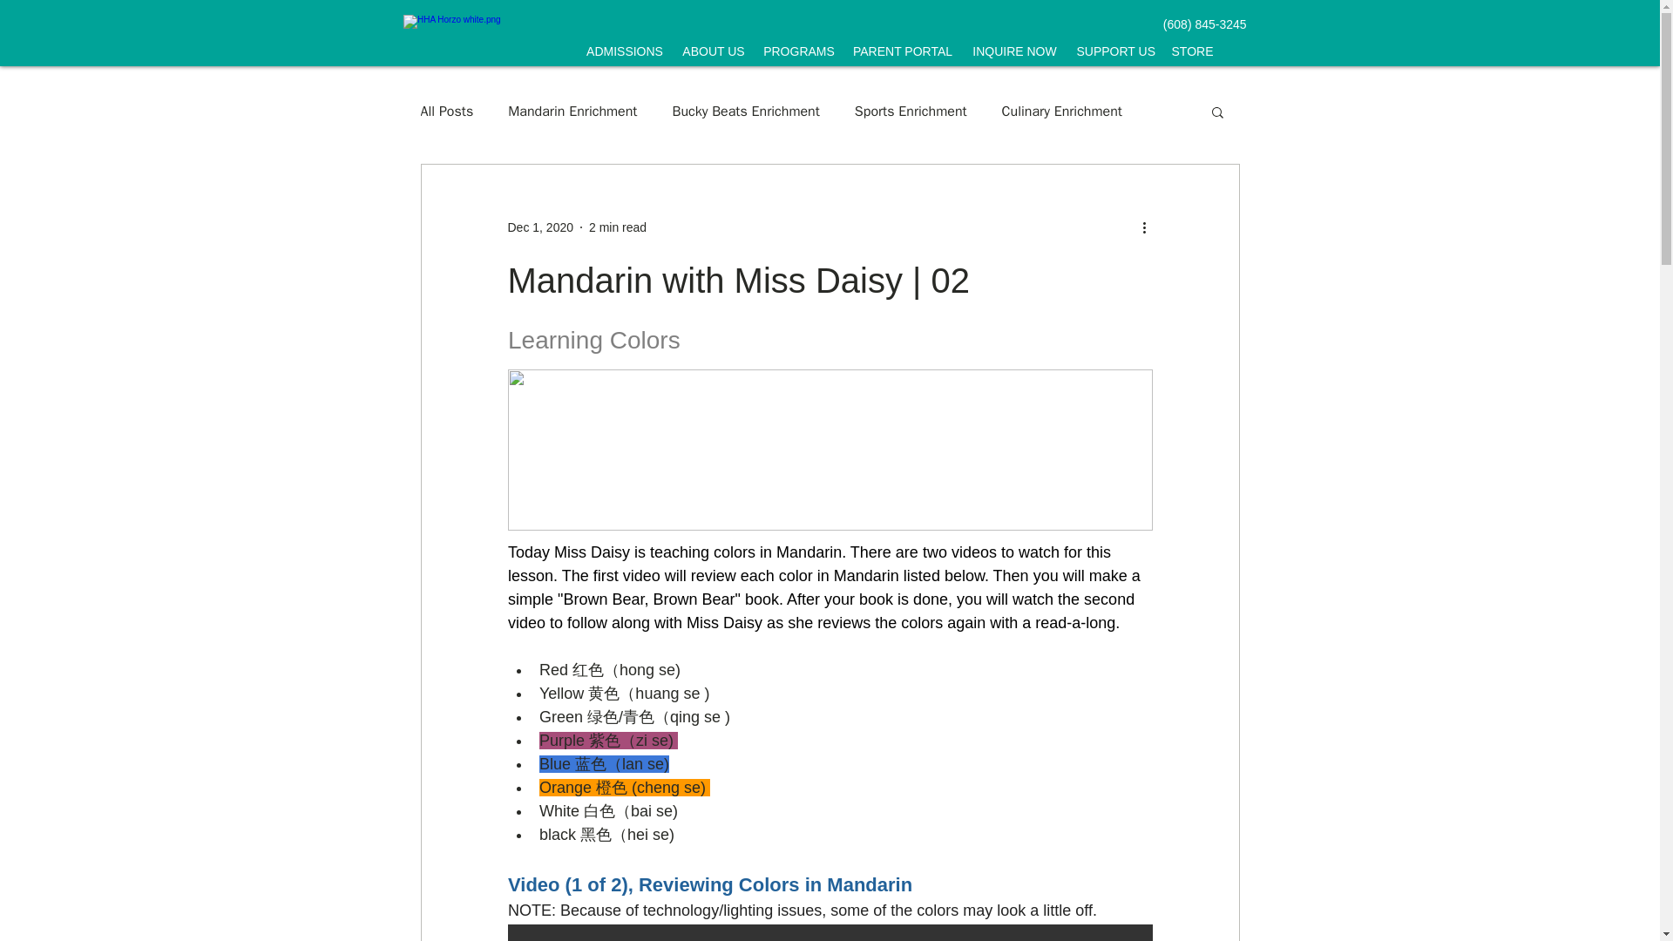 This screenshot has width=1673, height=941. I want to click on Dec 1, 2020, so click(540, 226).